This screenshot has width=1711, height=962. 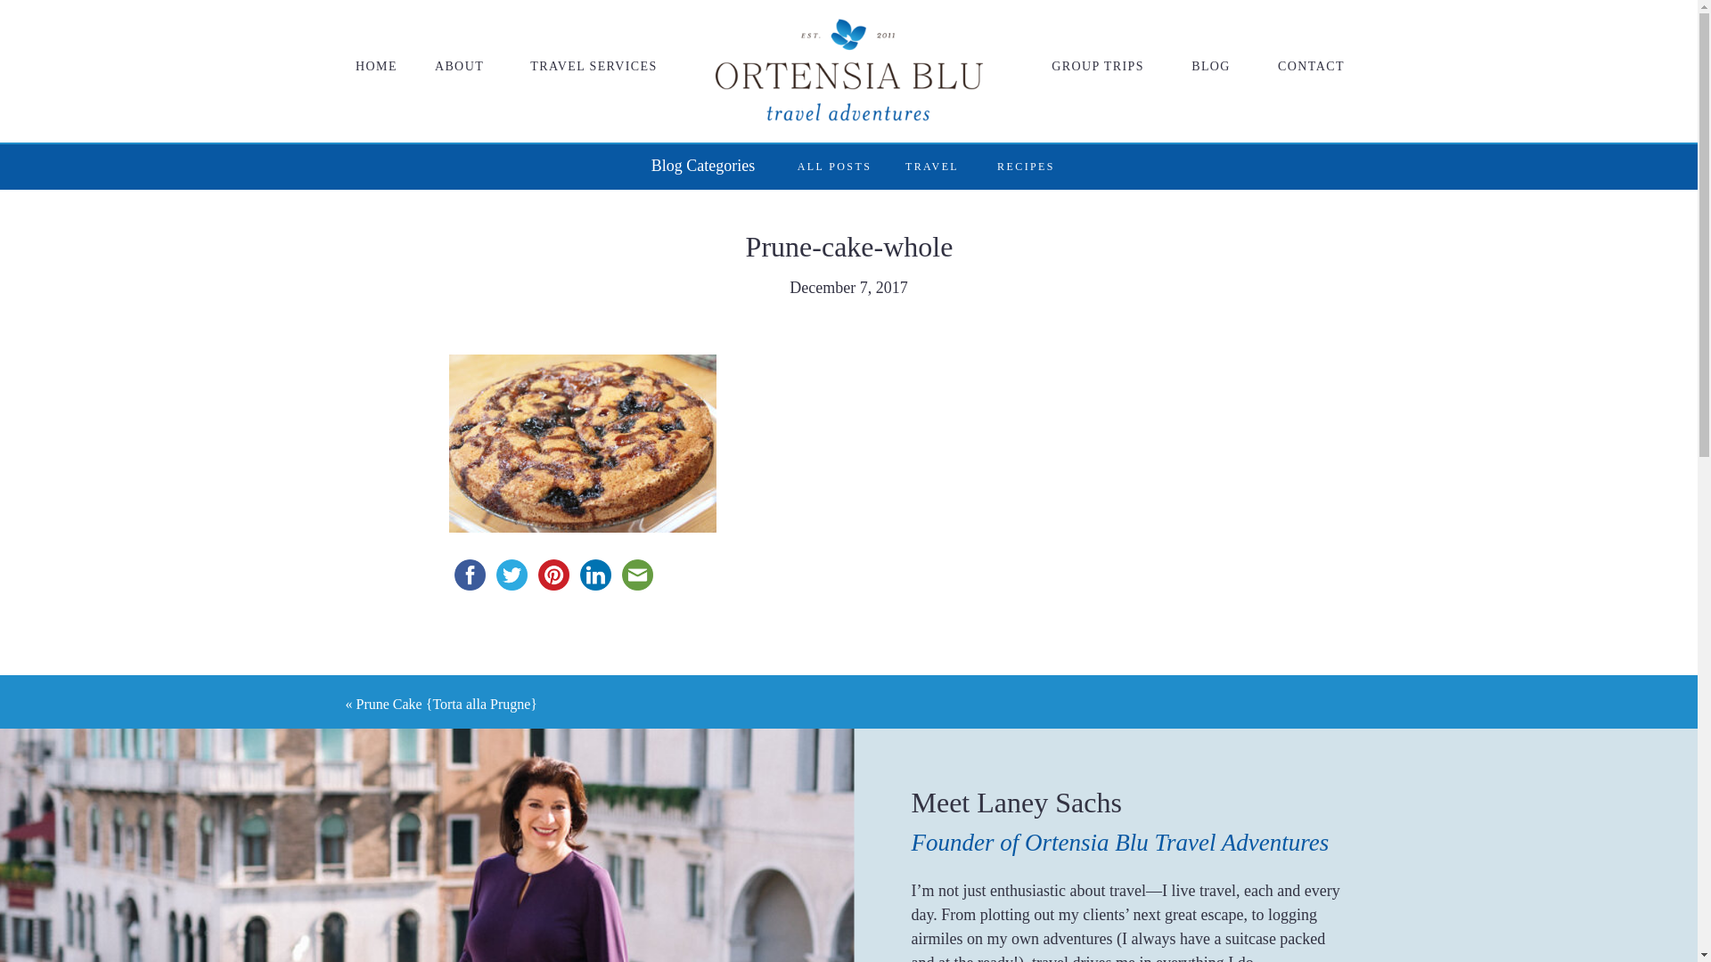 What do you see at coordinates (834, 168) in the screenshot?
I see `ALL POSTS` at bounding box center [834, 168].